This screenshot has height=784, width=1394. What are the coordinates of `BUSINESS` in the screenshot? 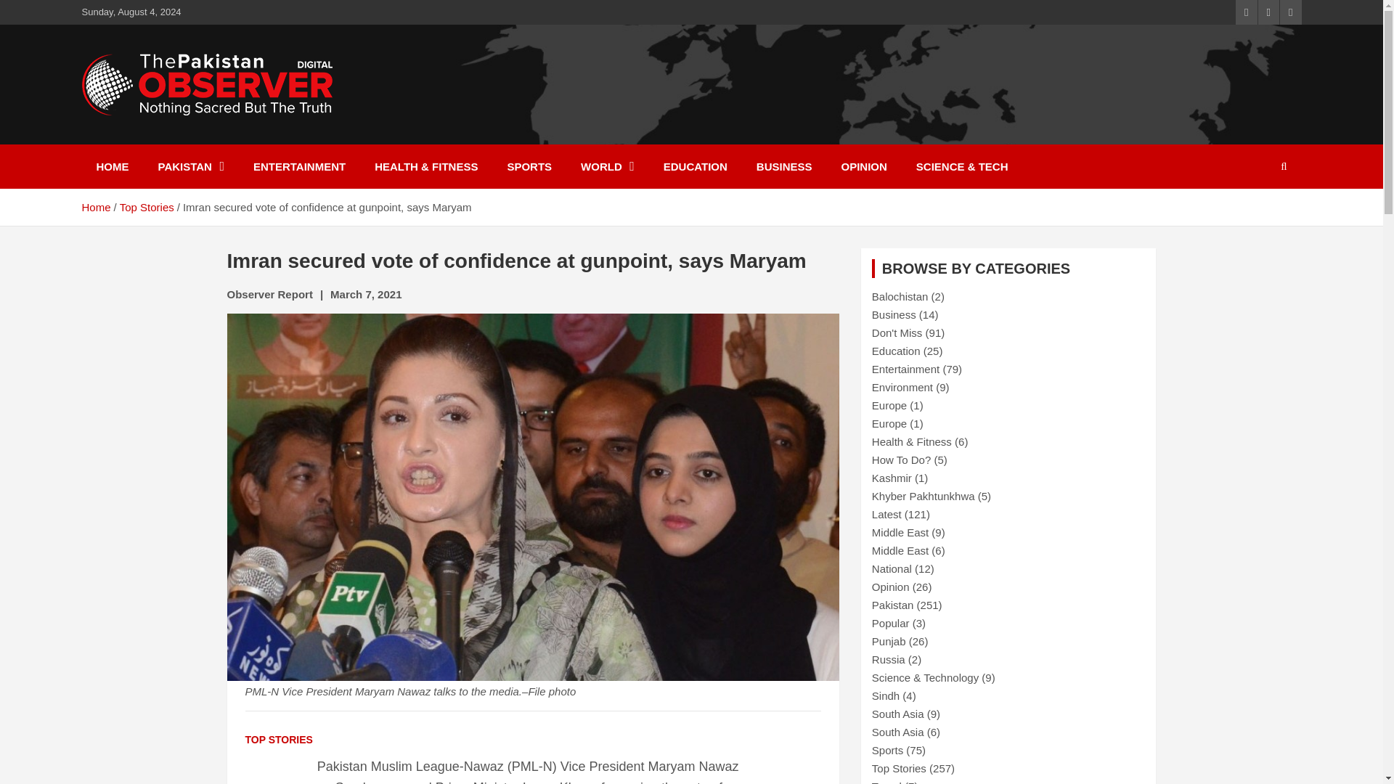 It's located at (784, 166).